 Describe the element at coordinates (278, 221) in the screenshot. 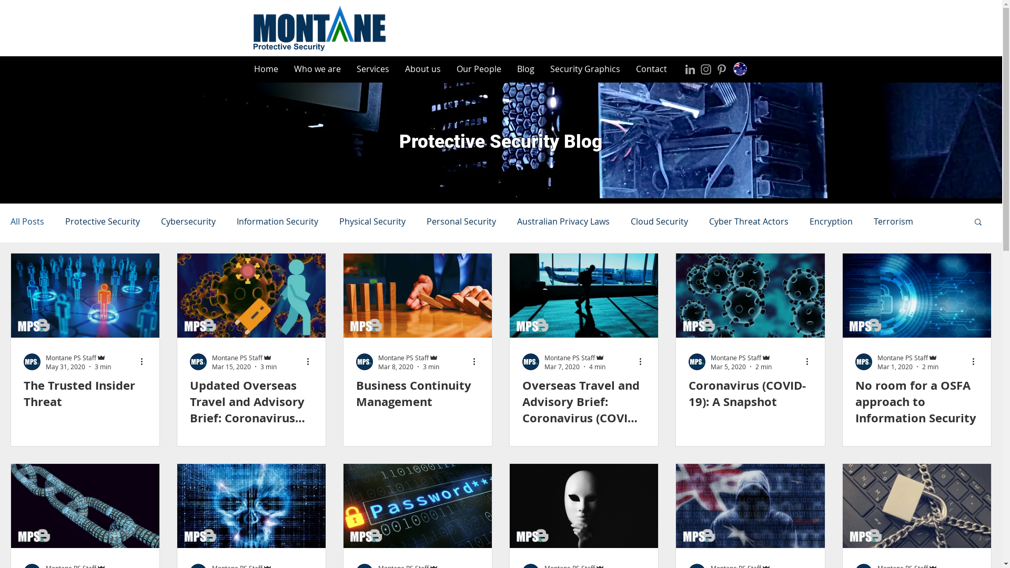

I see `Information Security` at that location.